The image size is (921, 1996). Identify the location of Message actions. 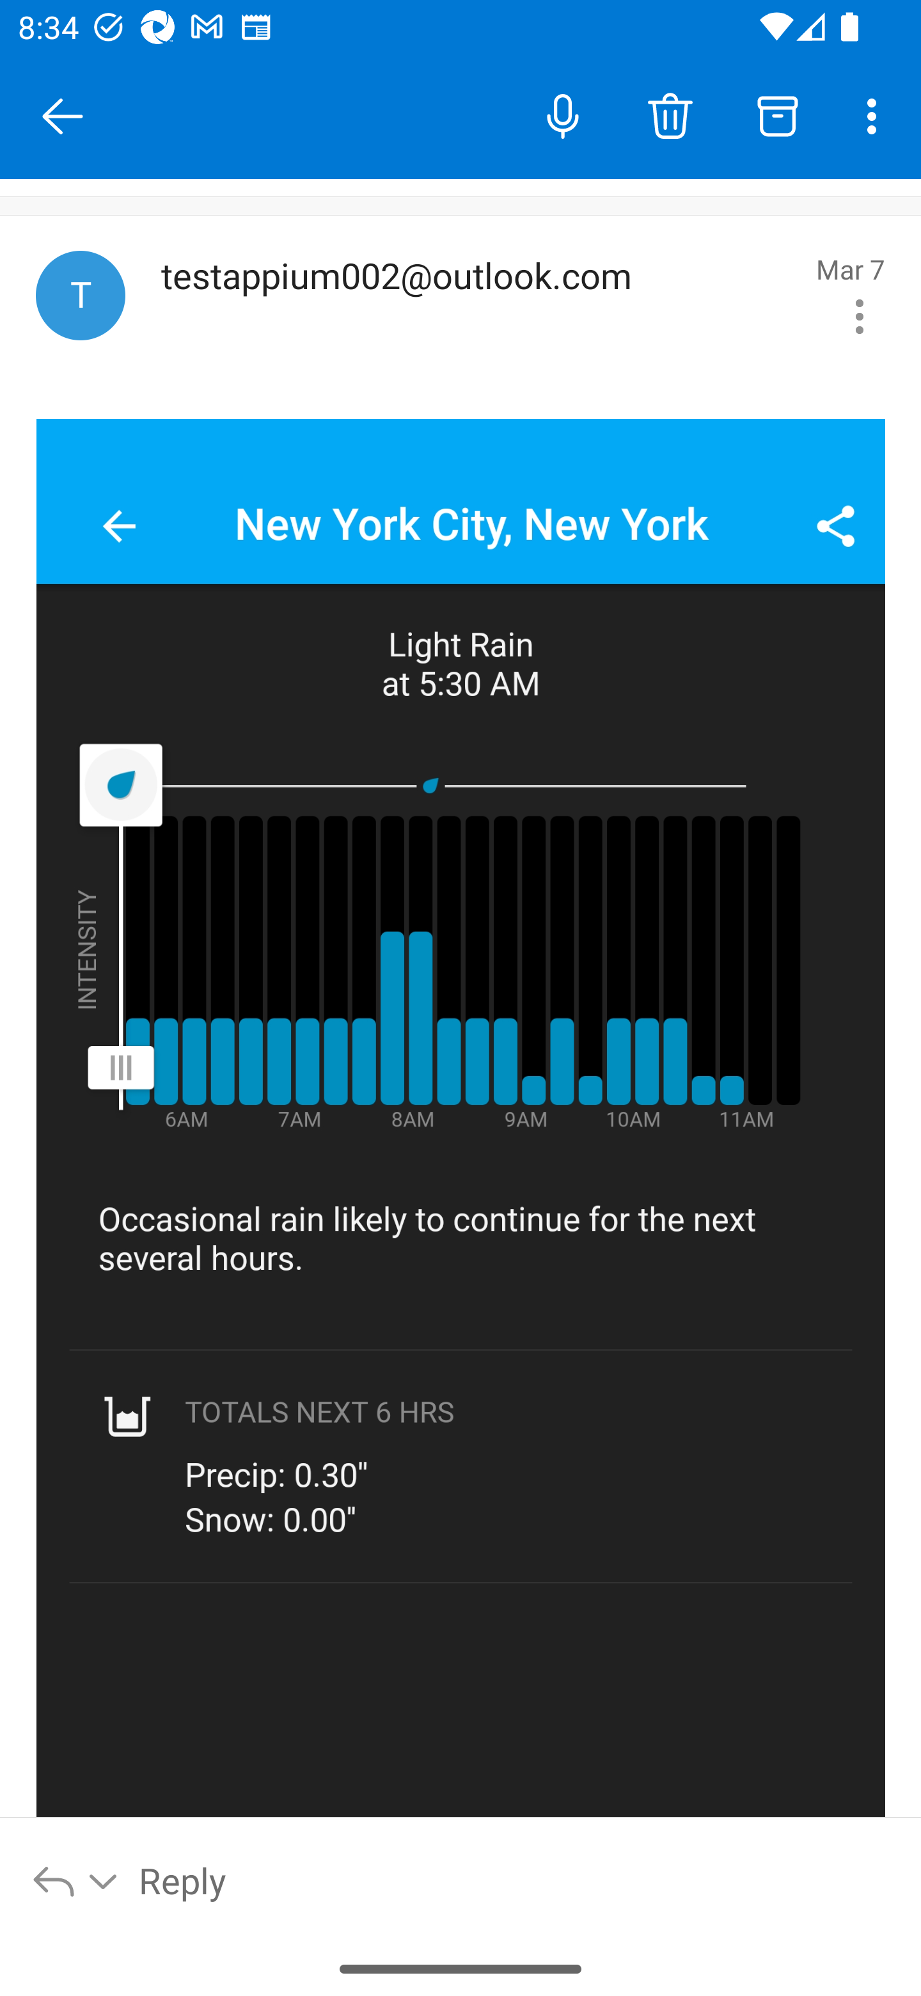
(859, 428).